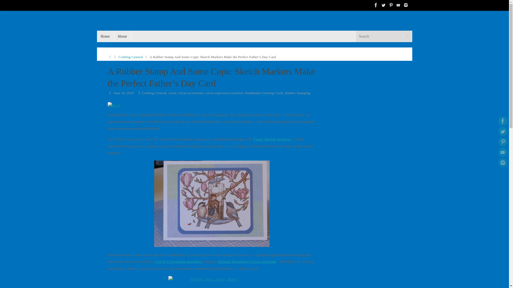 Image resolution: width=513 pixels, height=288 pixels. Describe the element at coordinates (264, 93) in the screenshot. I see `Handmade Greeting Cards` at that location.